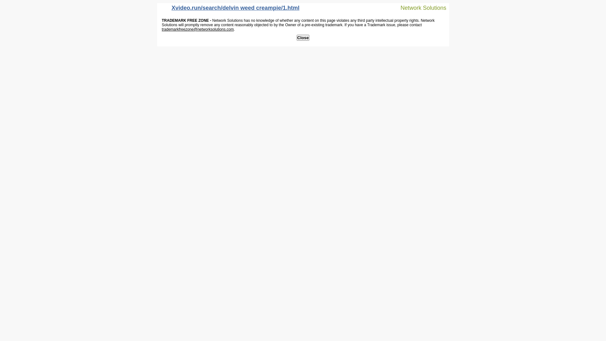 This screenshot has width=606, height=341. Describe the element at coordinates (198, 29) in the screenshot. I see `trademarkfreezone@networksolutions.com` at that location.